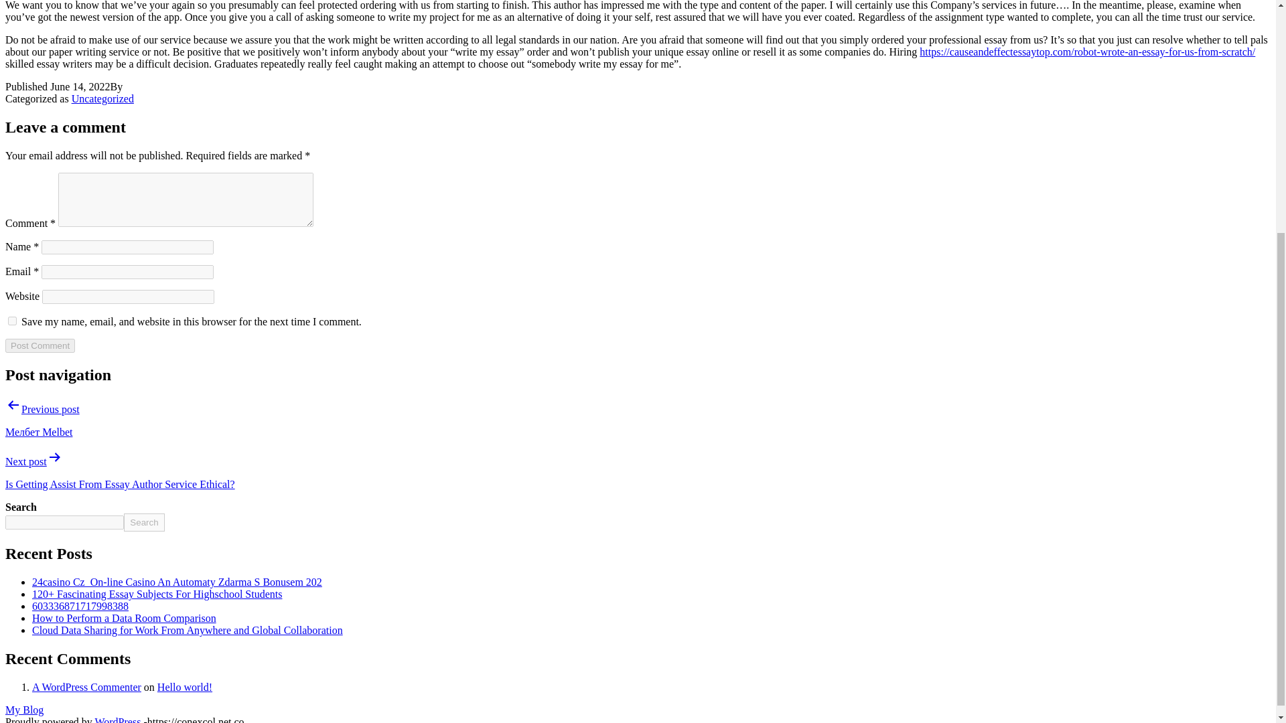  I want to click on A WordPress Commenter, so click(87, 687).